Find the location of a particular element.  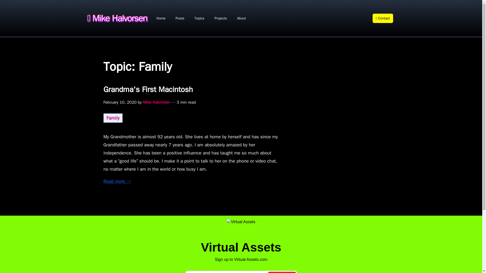

About is located at coordinates (241, 18).